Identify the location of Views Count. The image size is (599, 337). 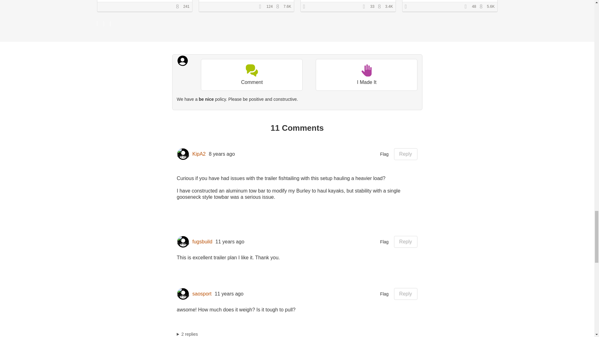
(179, 7).